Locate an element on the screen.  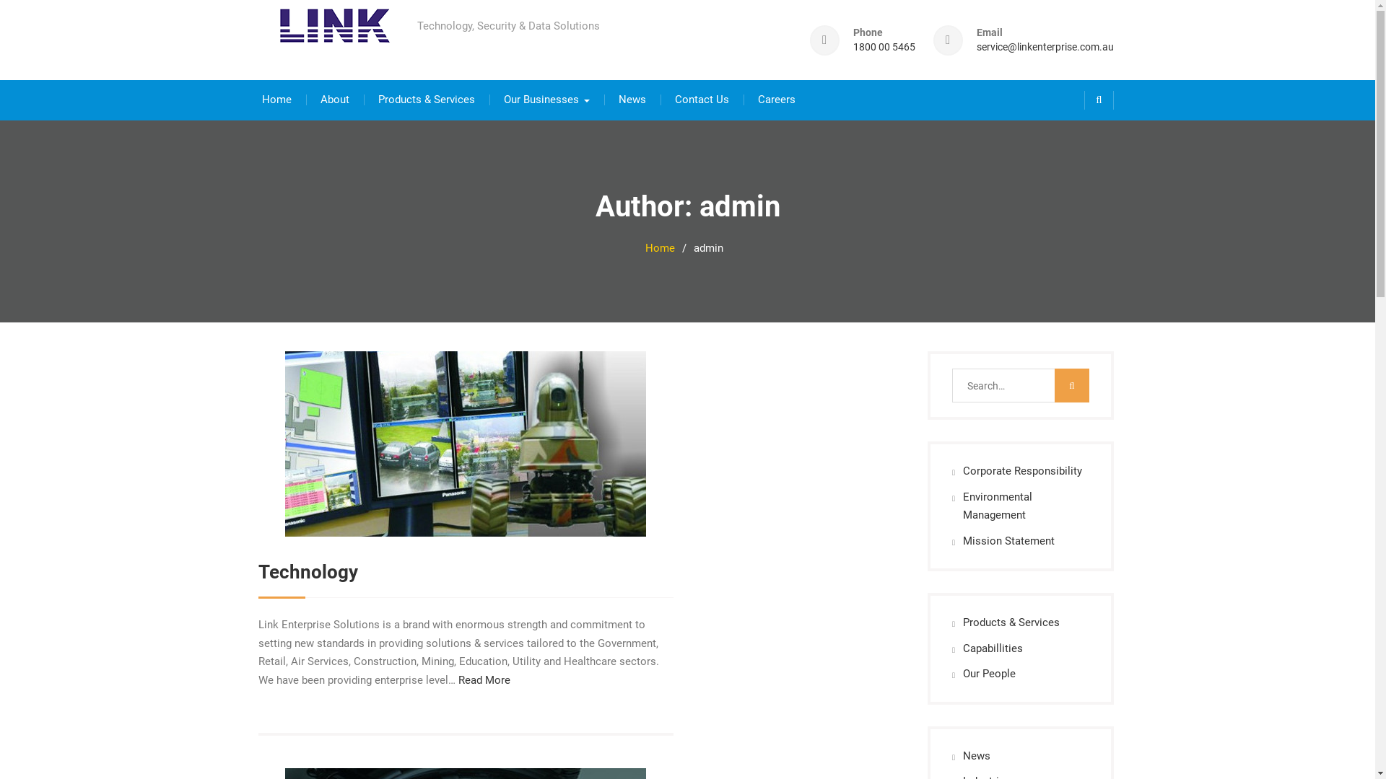
Home is located at coordinates (276, 100).